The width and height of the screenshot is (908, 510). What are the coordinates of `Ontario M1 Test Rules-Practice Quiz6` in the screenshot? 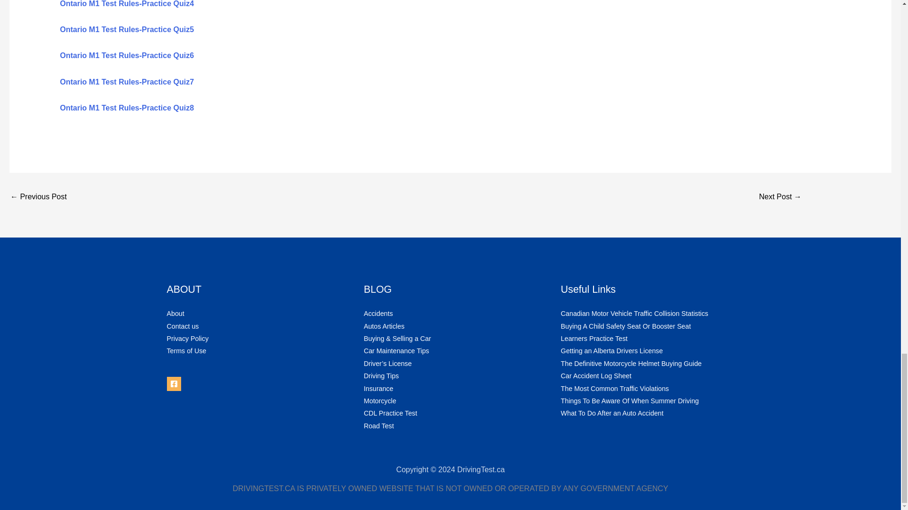 It's located at (127, 56).